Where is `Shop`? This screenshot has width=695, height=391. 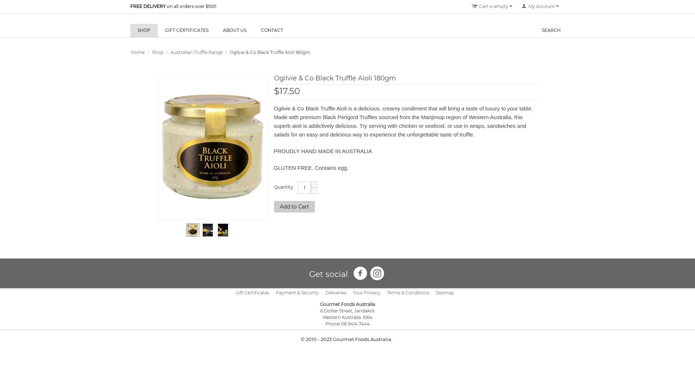 Shop is located at coordinates (158, 52).